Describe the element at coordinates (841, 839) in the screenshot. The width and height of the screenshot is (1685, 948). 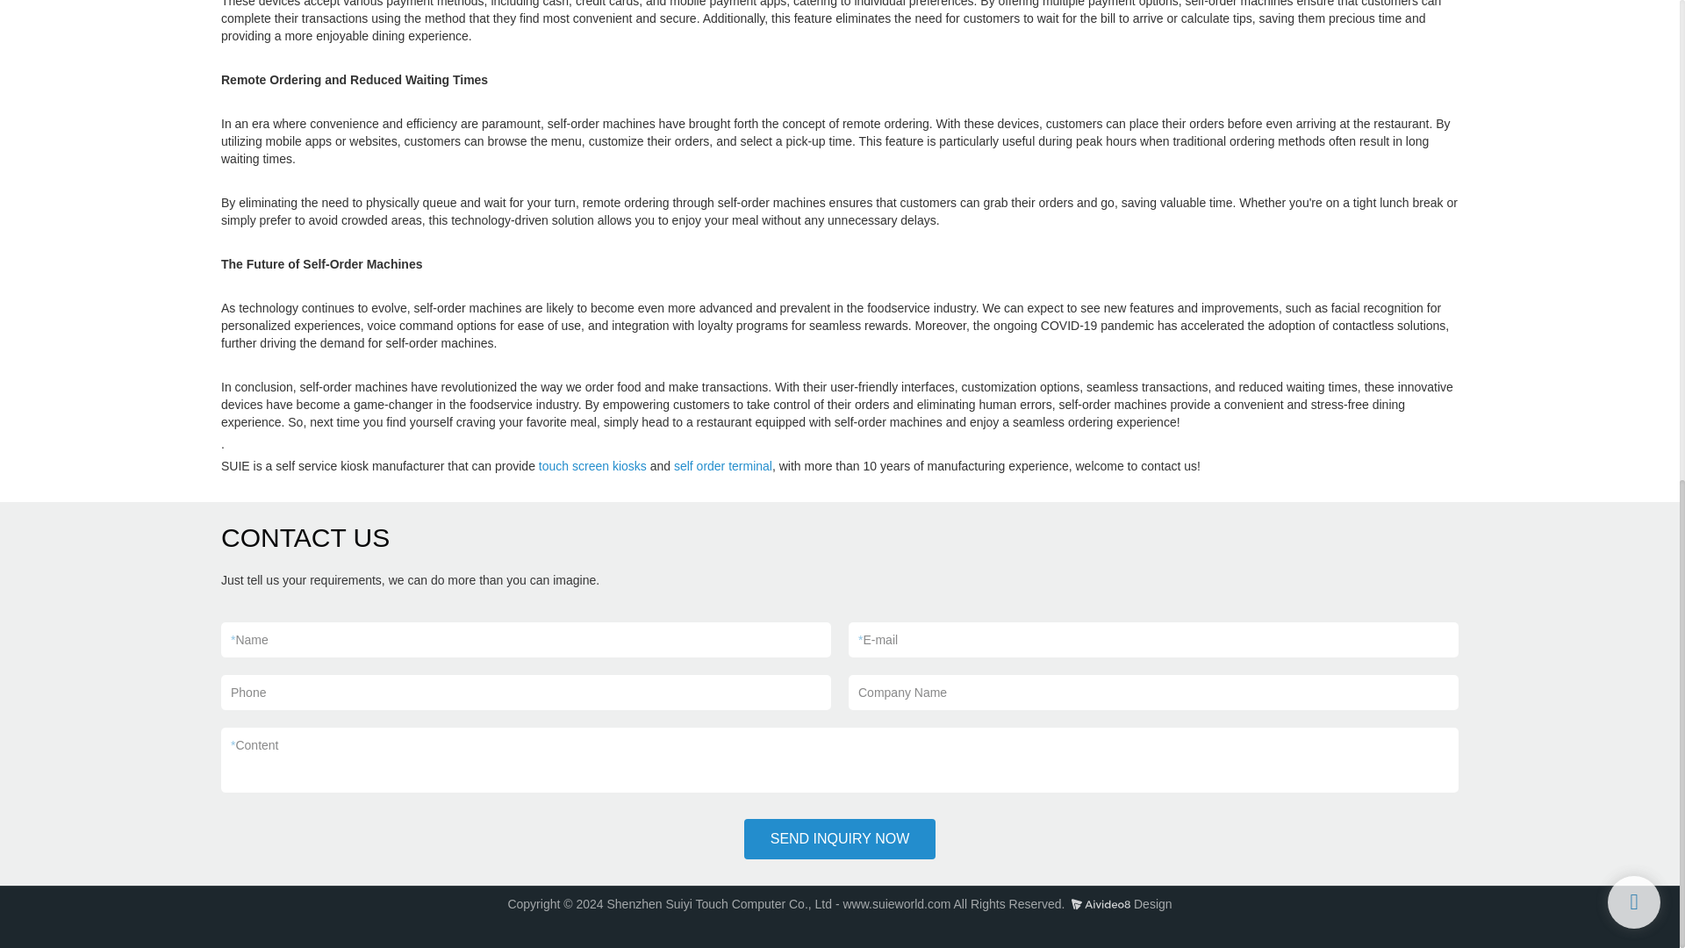
I see `SEND INQUIRY NOW` at that location.